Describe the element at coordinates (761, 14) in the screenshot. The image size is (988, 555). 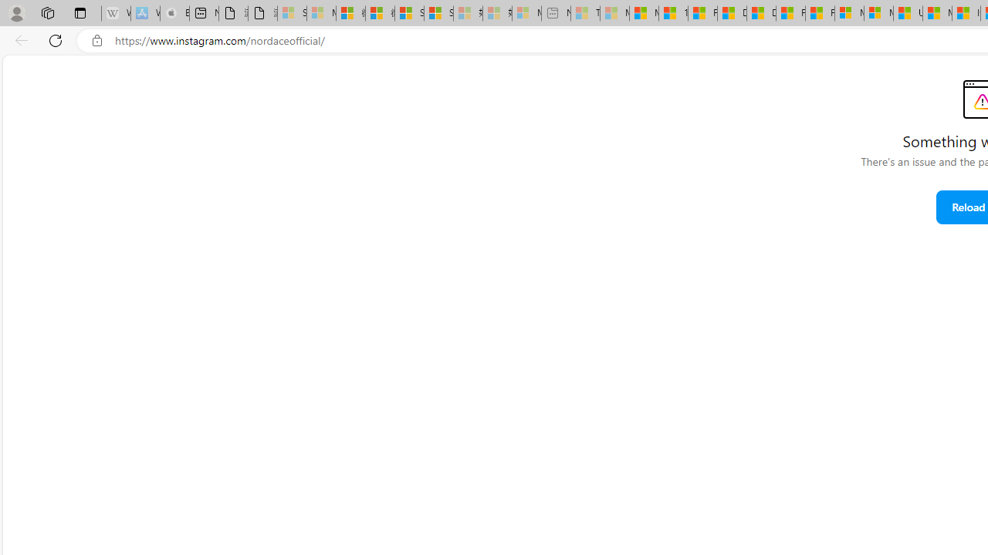
I see `Drinking tea every day is proven to delay biological aging` at that location.